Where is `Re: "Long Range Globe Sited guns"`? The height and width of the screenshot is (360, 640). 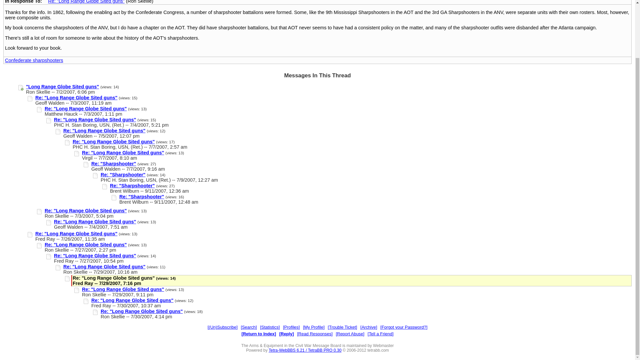 Re: "Long Range Globe Sited guns" is located at coordinates (132, 300).